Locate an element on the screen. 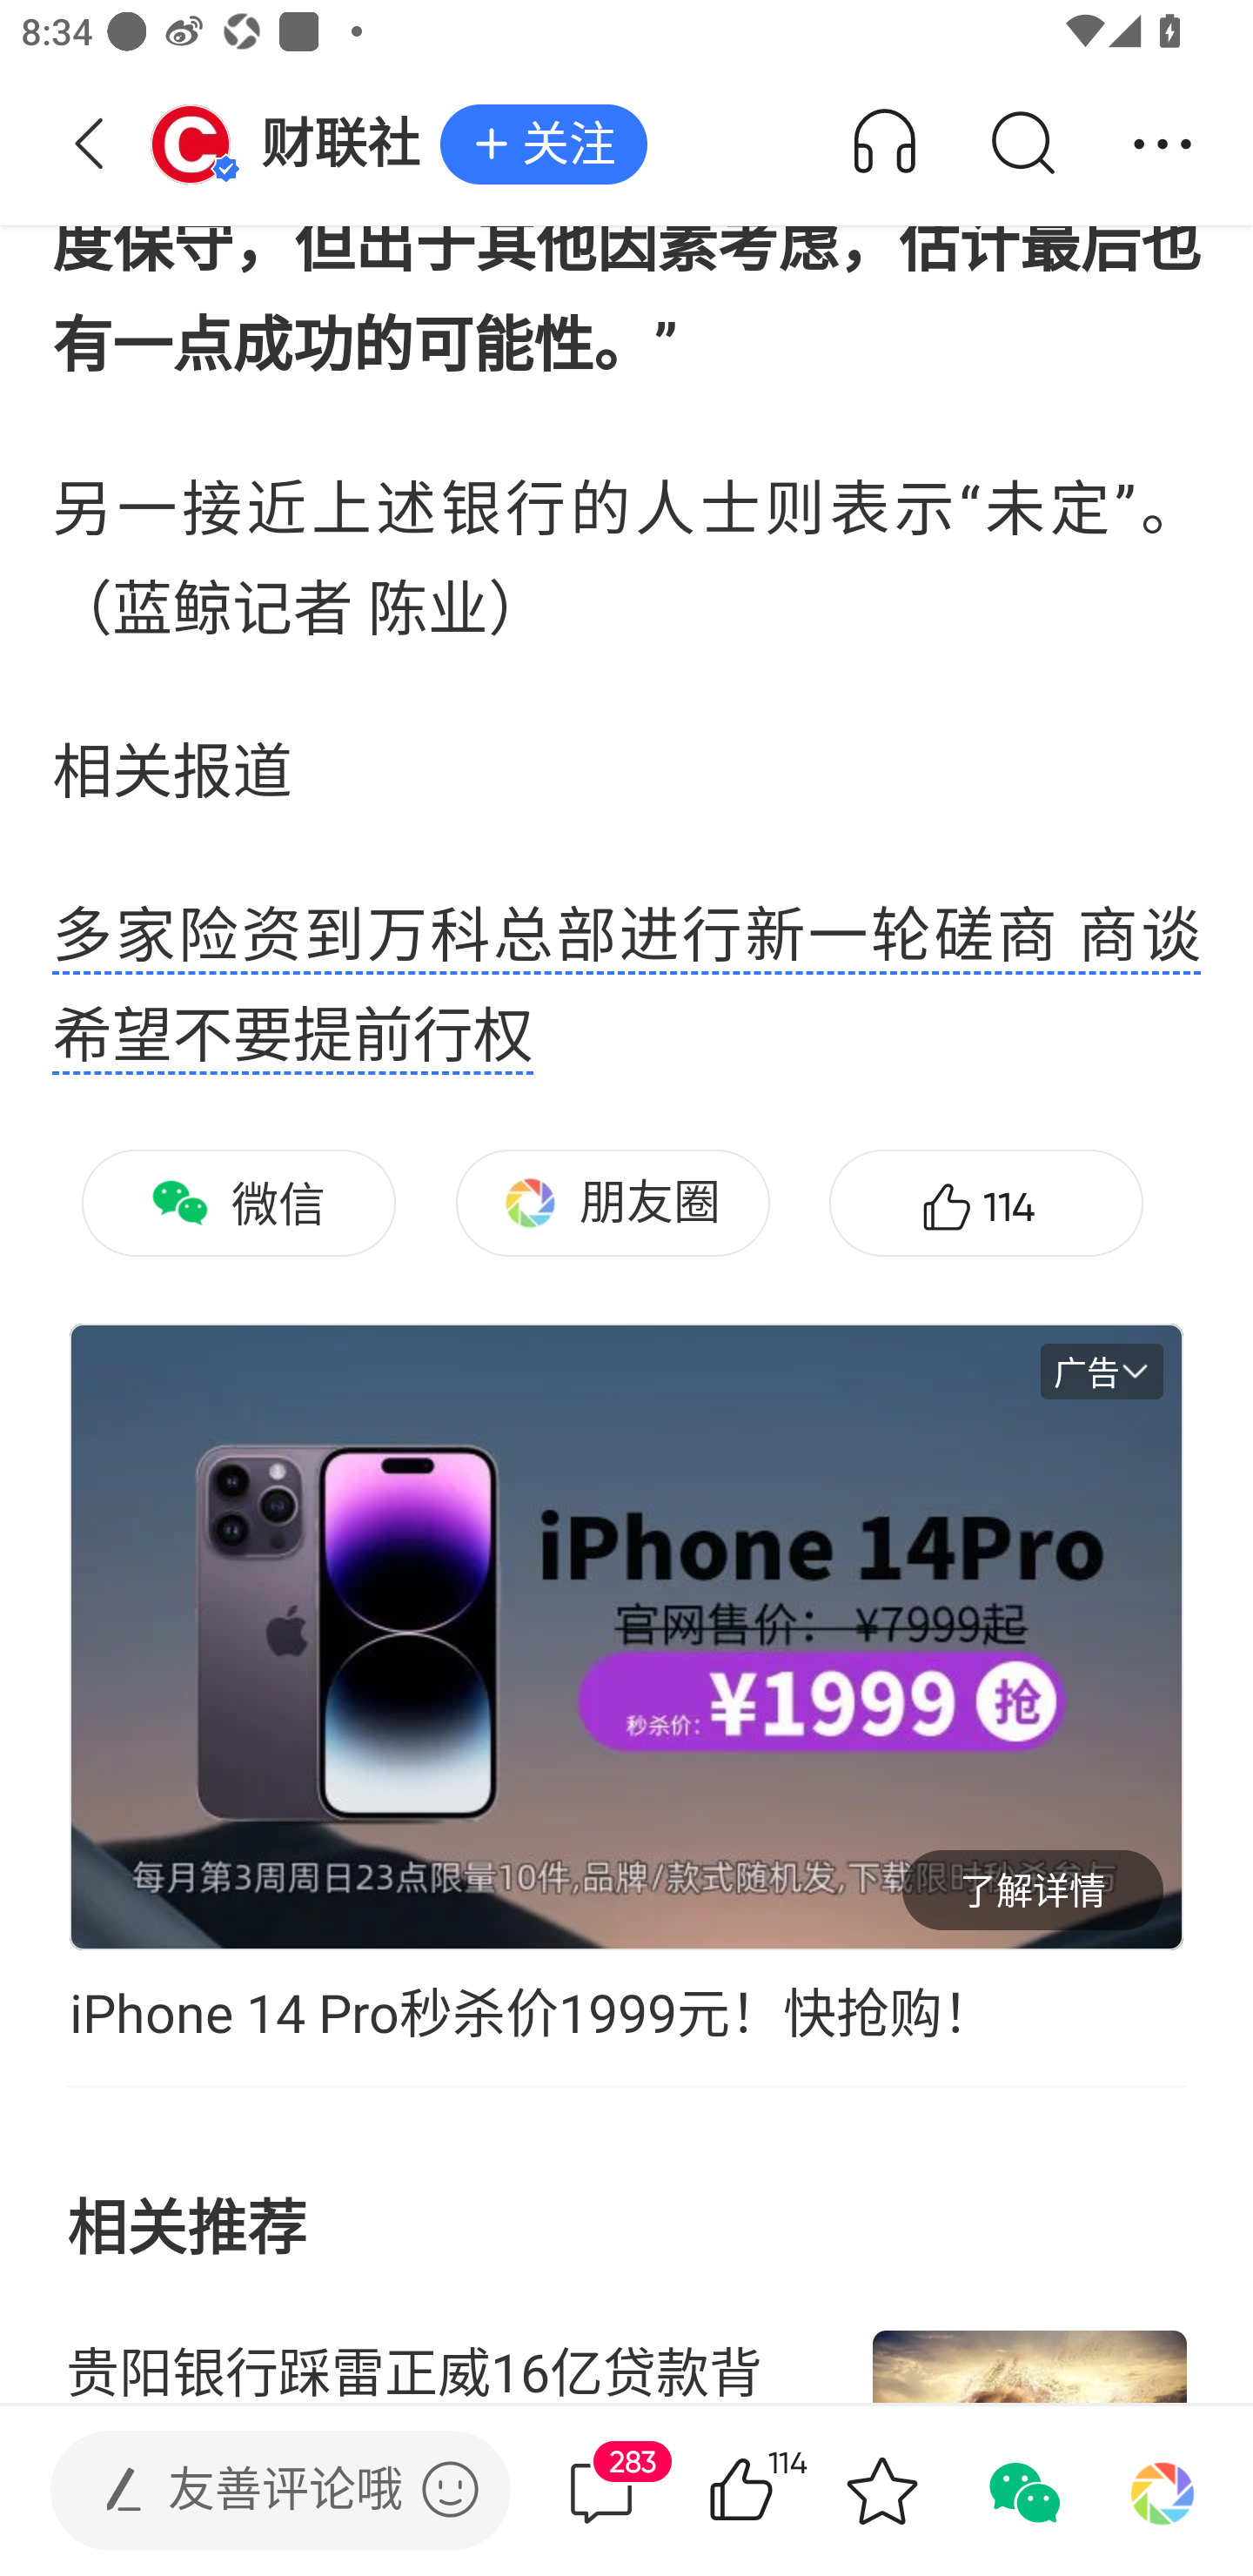 The width and height of the screenshot is (1253, 2576). iPhone 14 Pro秒杀价1999元！快抢购！ is located at coordinates (626, 2014).